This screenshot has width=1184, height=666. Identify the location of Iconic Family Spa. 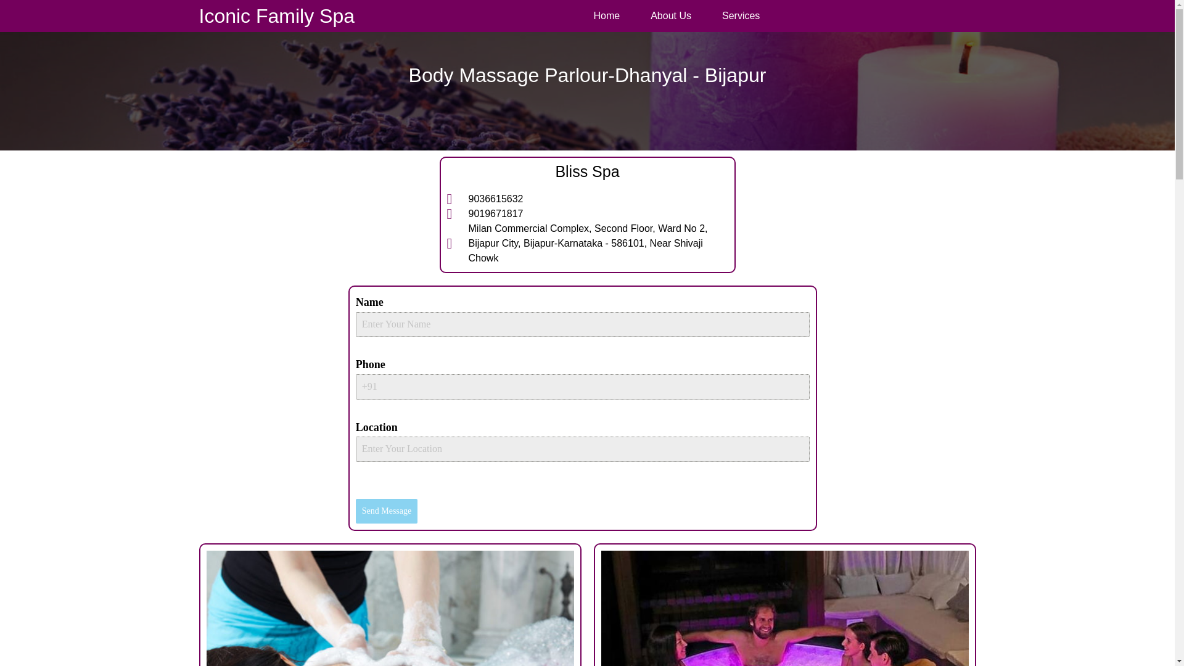
(276, 16).